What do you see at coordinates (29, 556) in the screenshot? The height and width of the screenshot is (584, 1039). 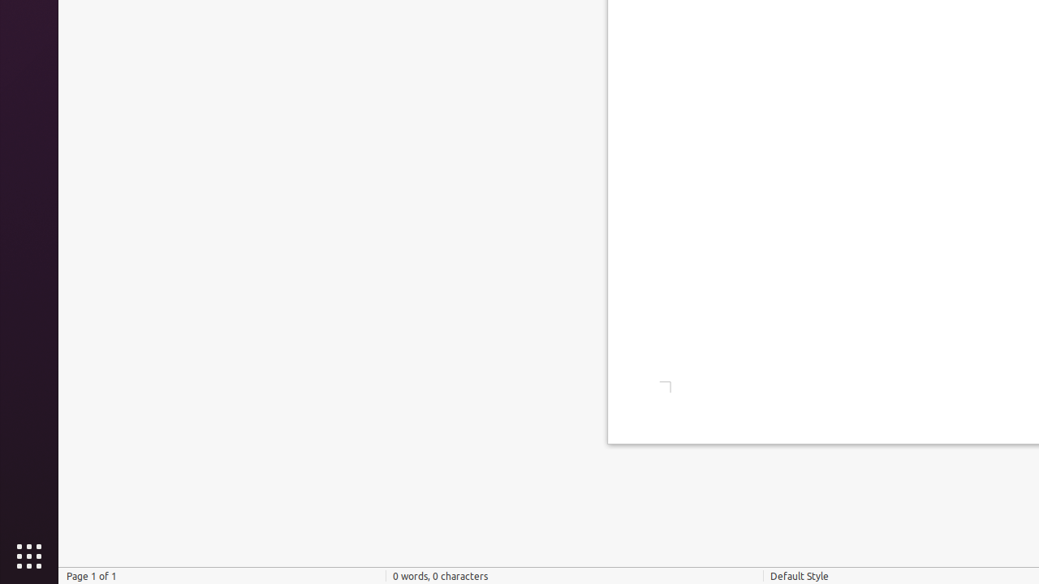 I see `Show Applications` at bounding box center [29, 556].